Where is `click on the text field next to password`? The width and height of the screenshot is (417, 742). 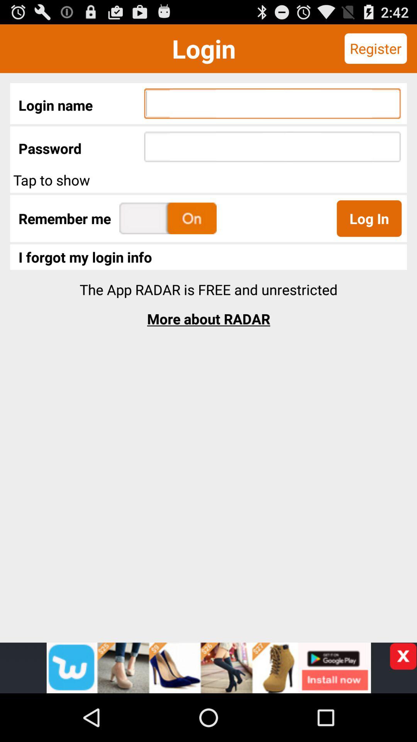
click on the text field next to password is located at coordinates (273, 147).